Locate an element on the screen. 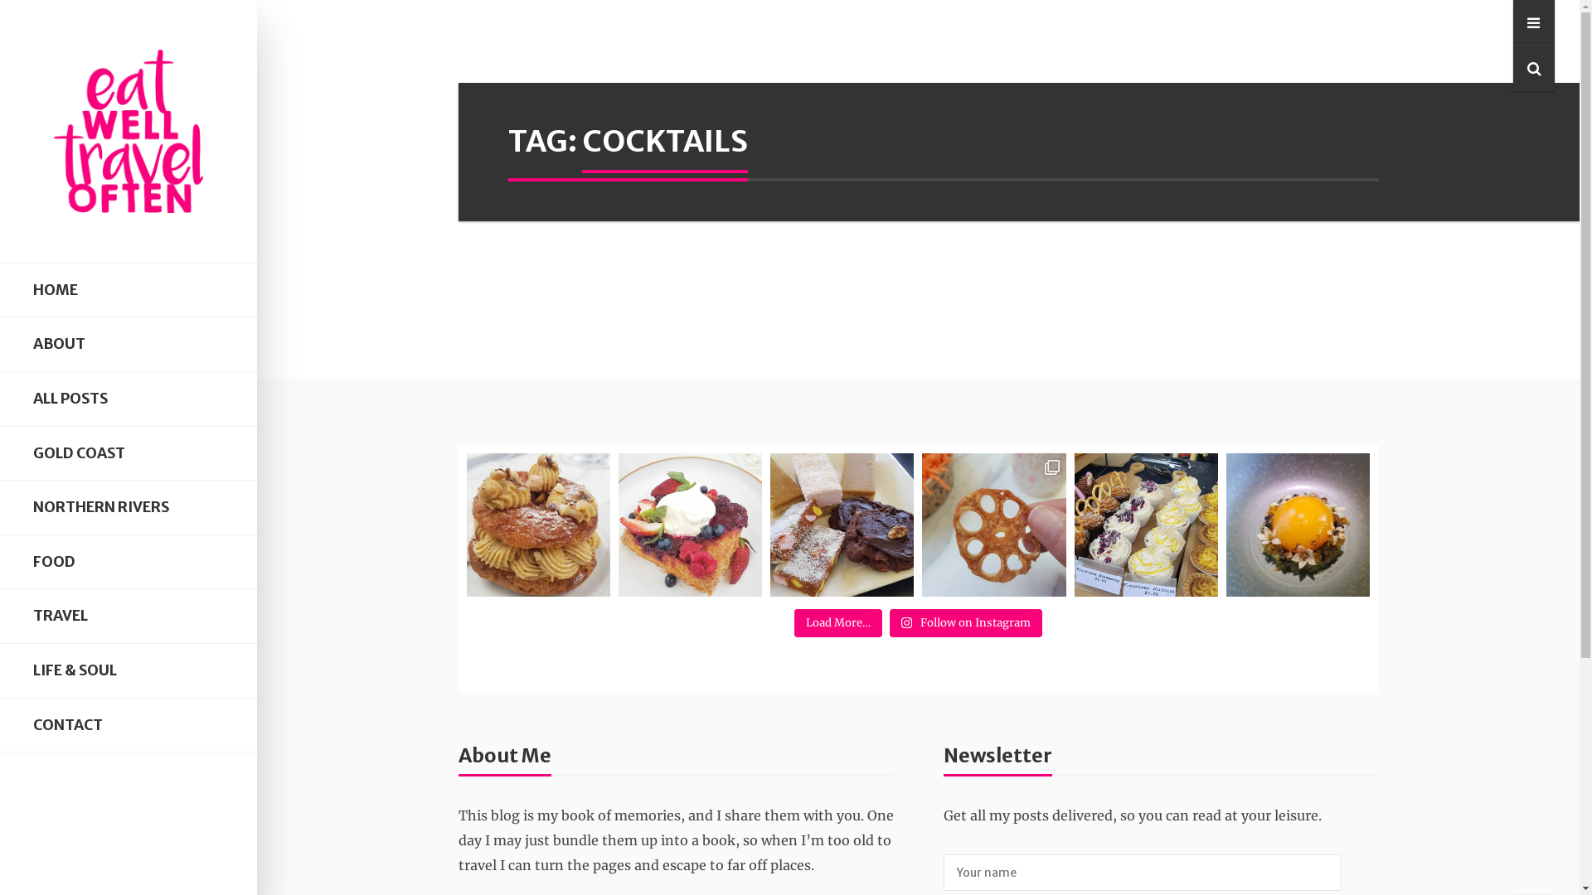 This screenshot has height=895, width=1592. HOME is located at coordinates (129, 290).